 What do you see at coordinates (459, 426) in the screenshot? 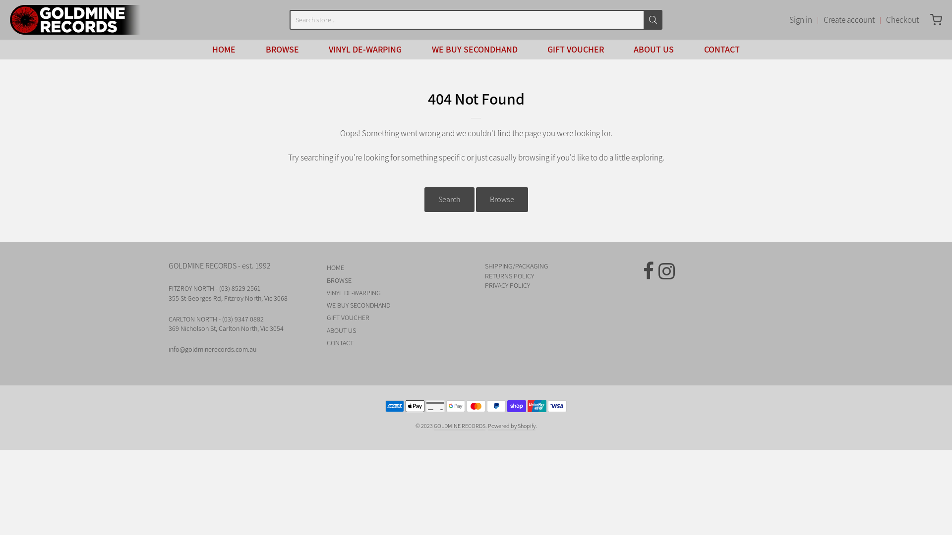
I see `GOLDMINE RECORDS` at bounding box center [459, 426].